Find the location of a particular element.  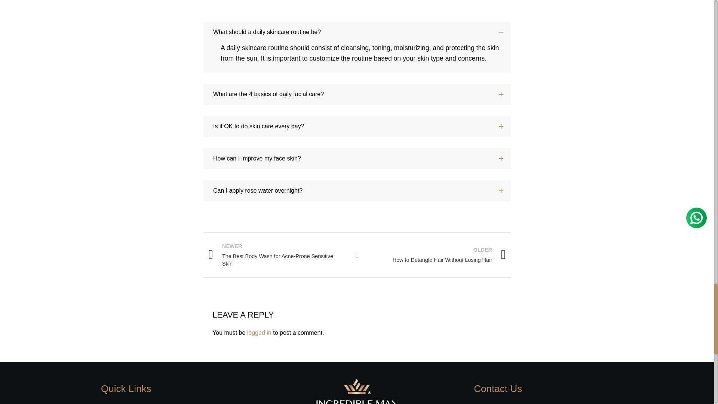

What should a daily skincare routine be? is located at coordinates (357, 32).